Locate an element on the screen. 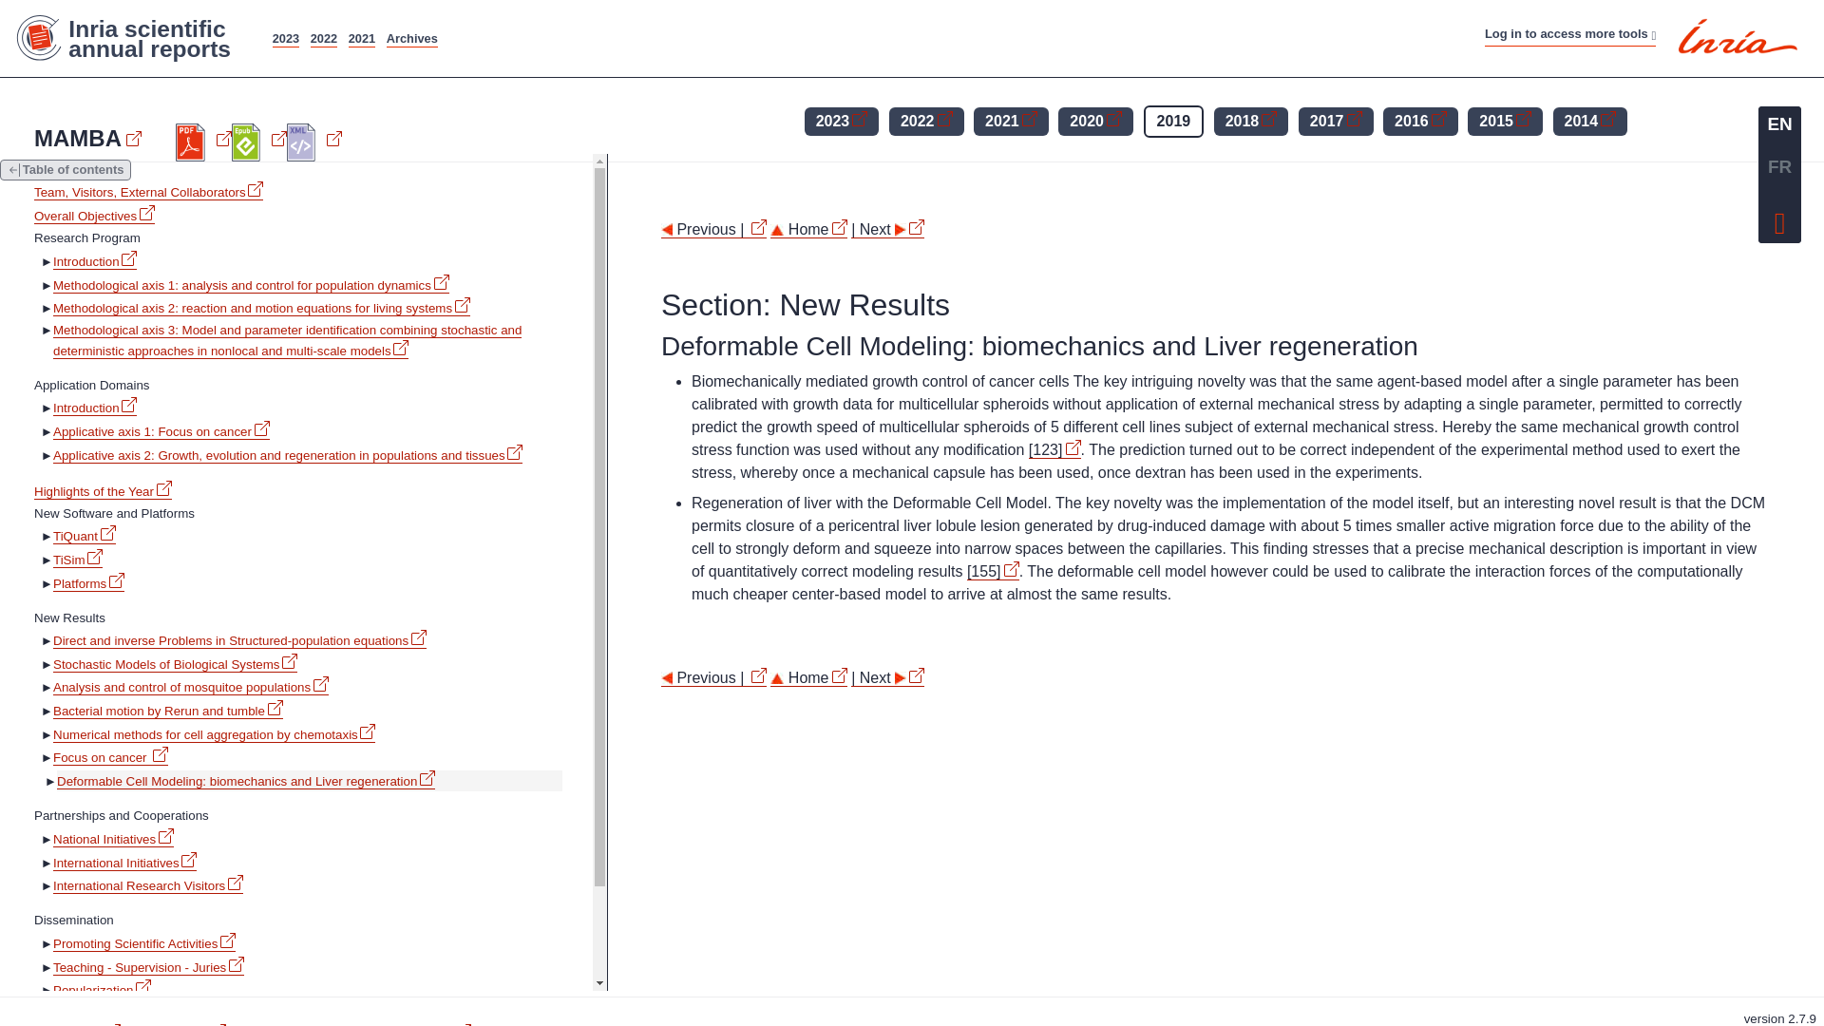 Image resolution: width=1824 pixels, height=1026 pixels. All archives is located at coordinates (412, 38).